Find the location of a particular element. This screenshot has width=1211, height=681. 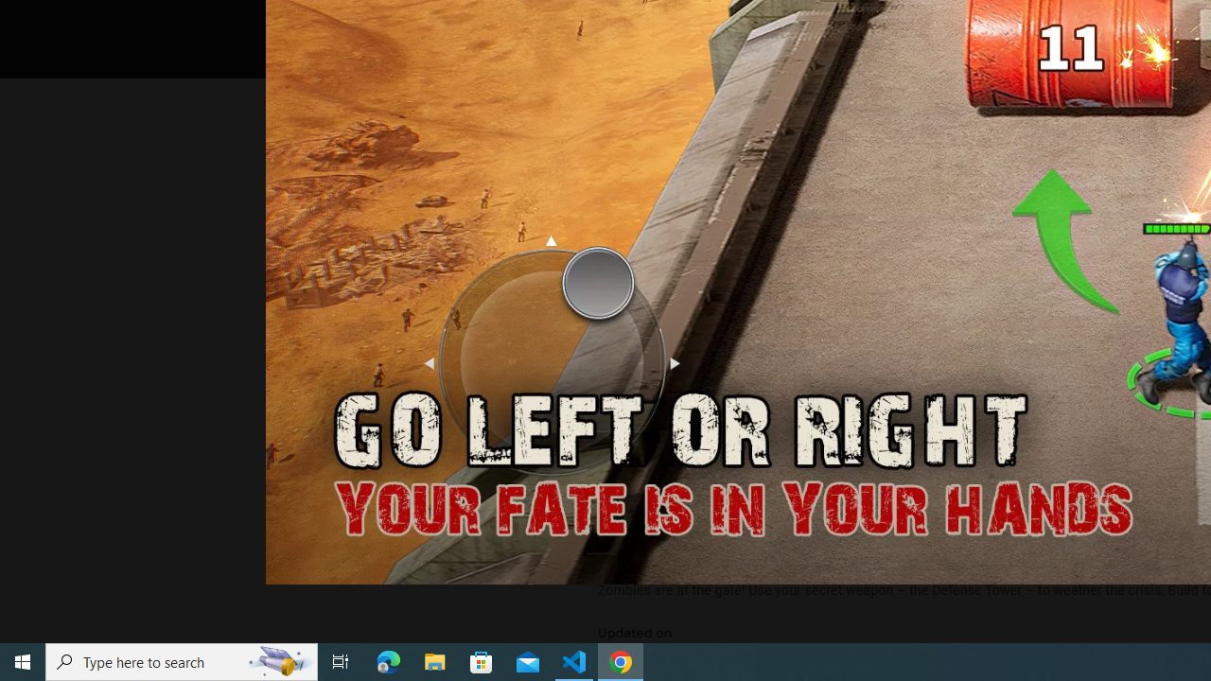

See more information on About this game is located at coordinates (785, 452).